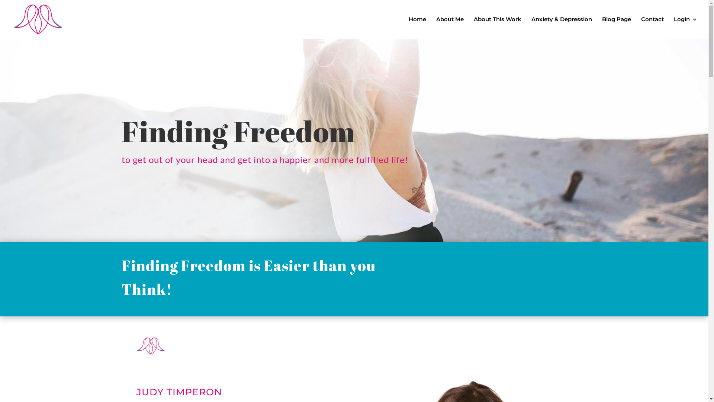  I want to click on Blog Page, so click(617, 28).